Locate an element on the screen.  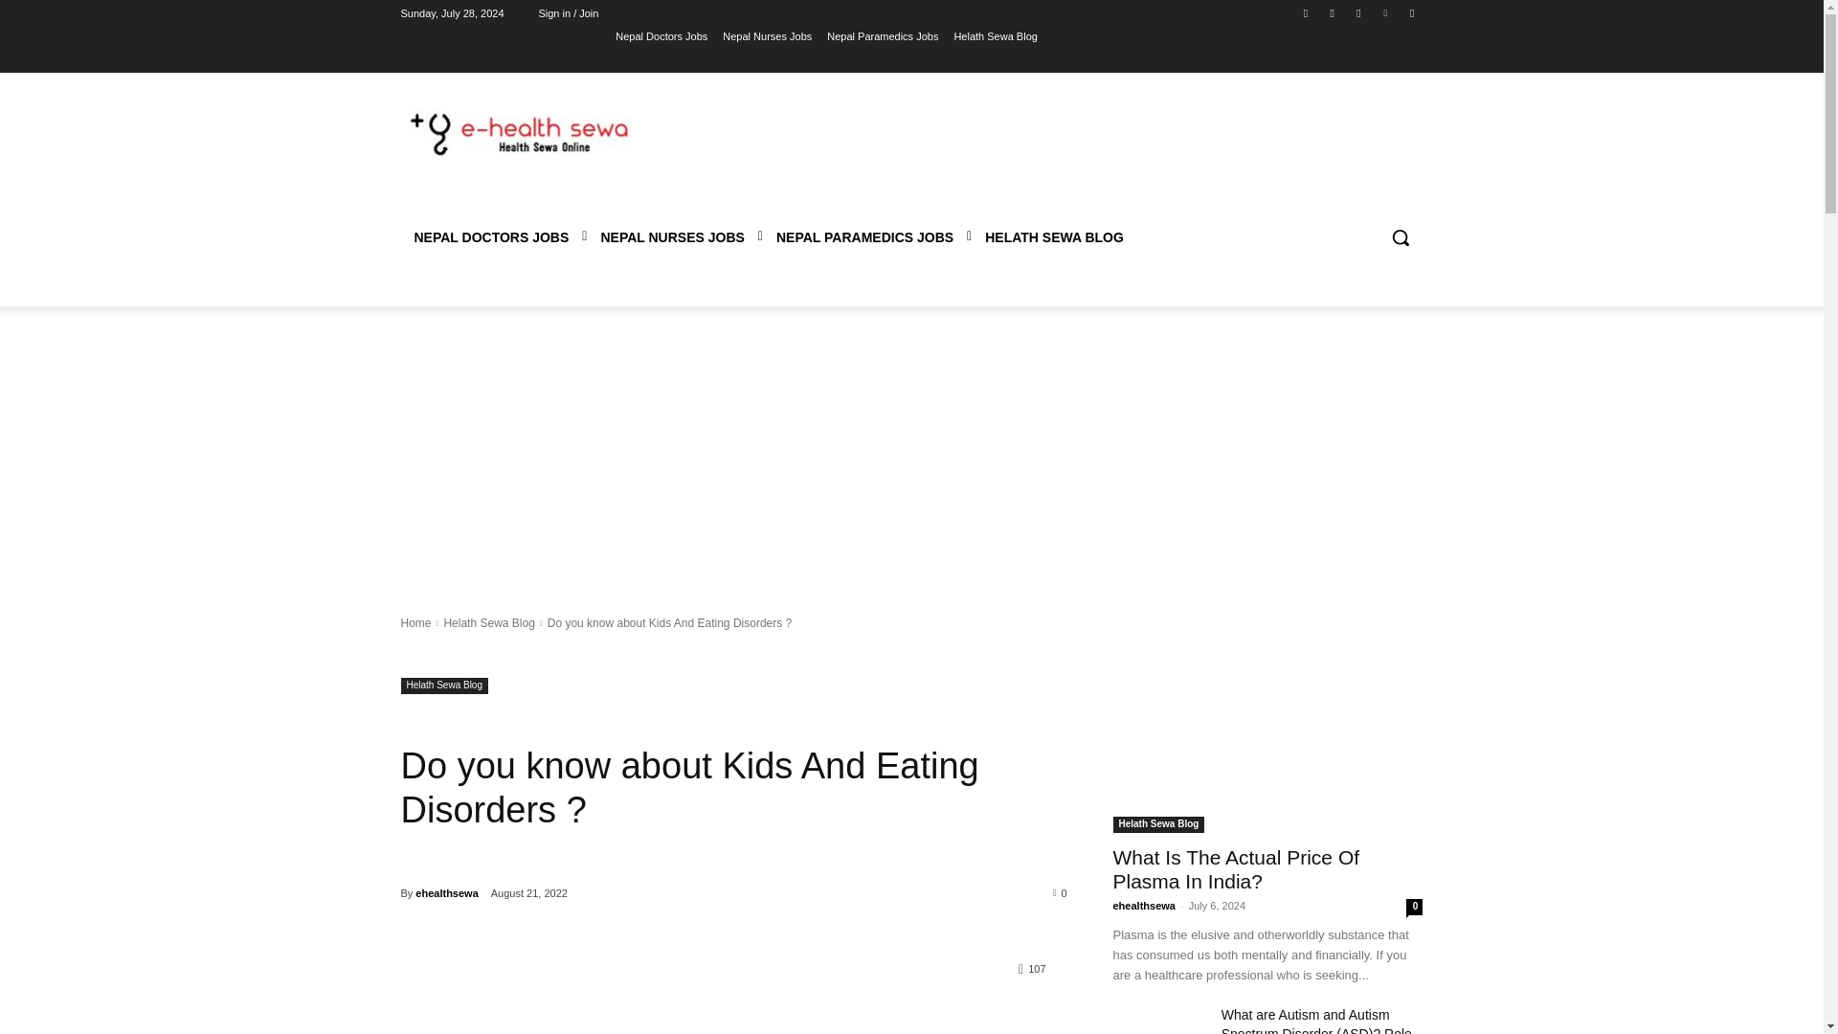
Helath Sewa Blog is located at coordinates (488, 622).